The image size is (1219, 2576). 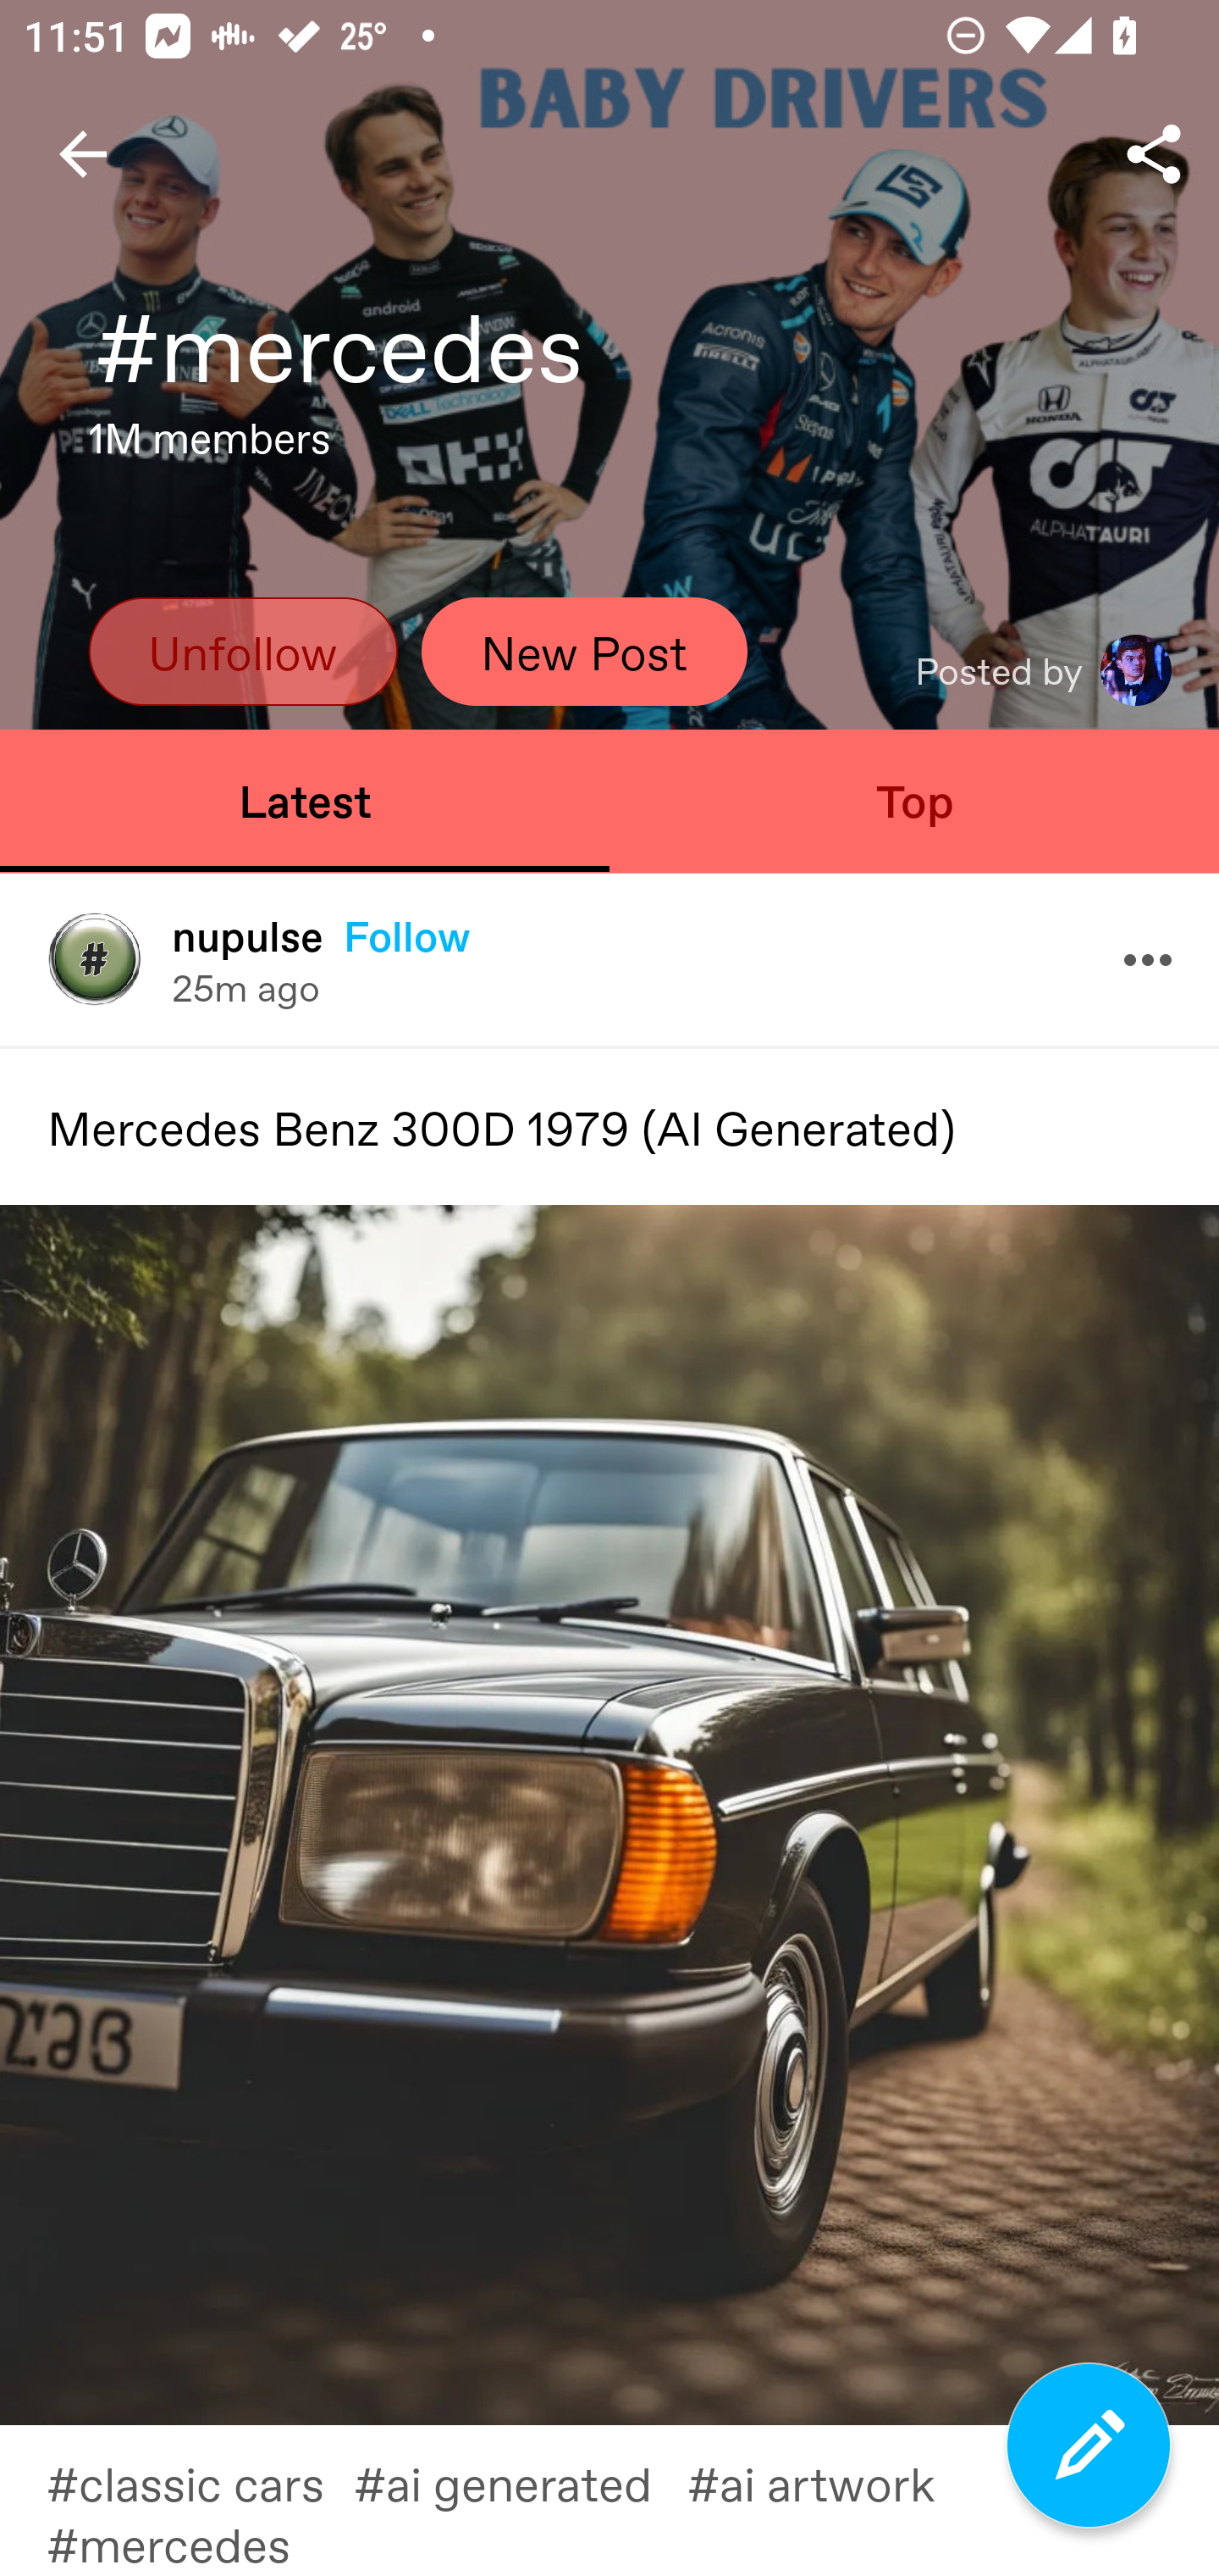 What do you see at coordinates (406, 935) in the screenshot?
I see `Follow` at bounding box center [406, 935].